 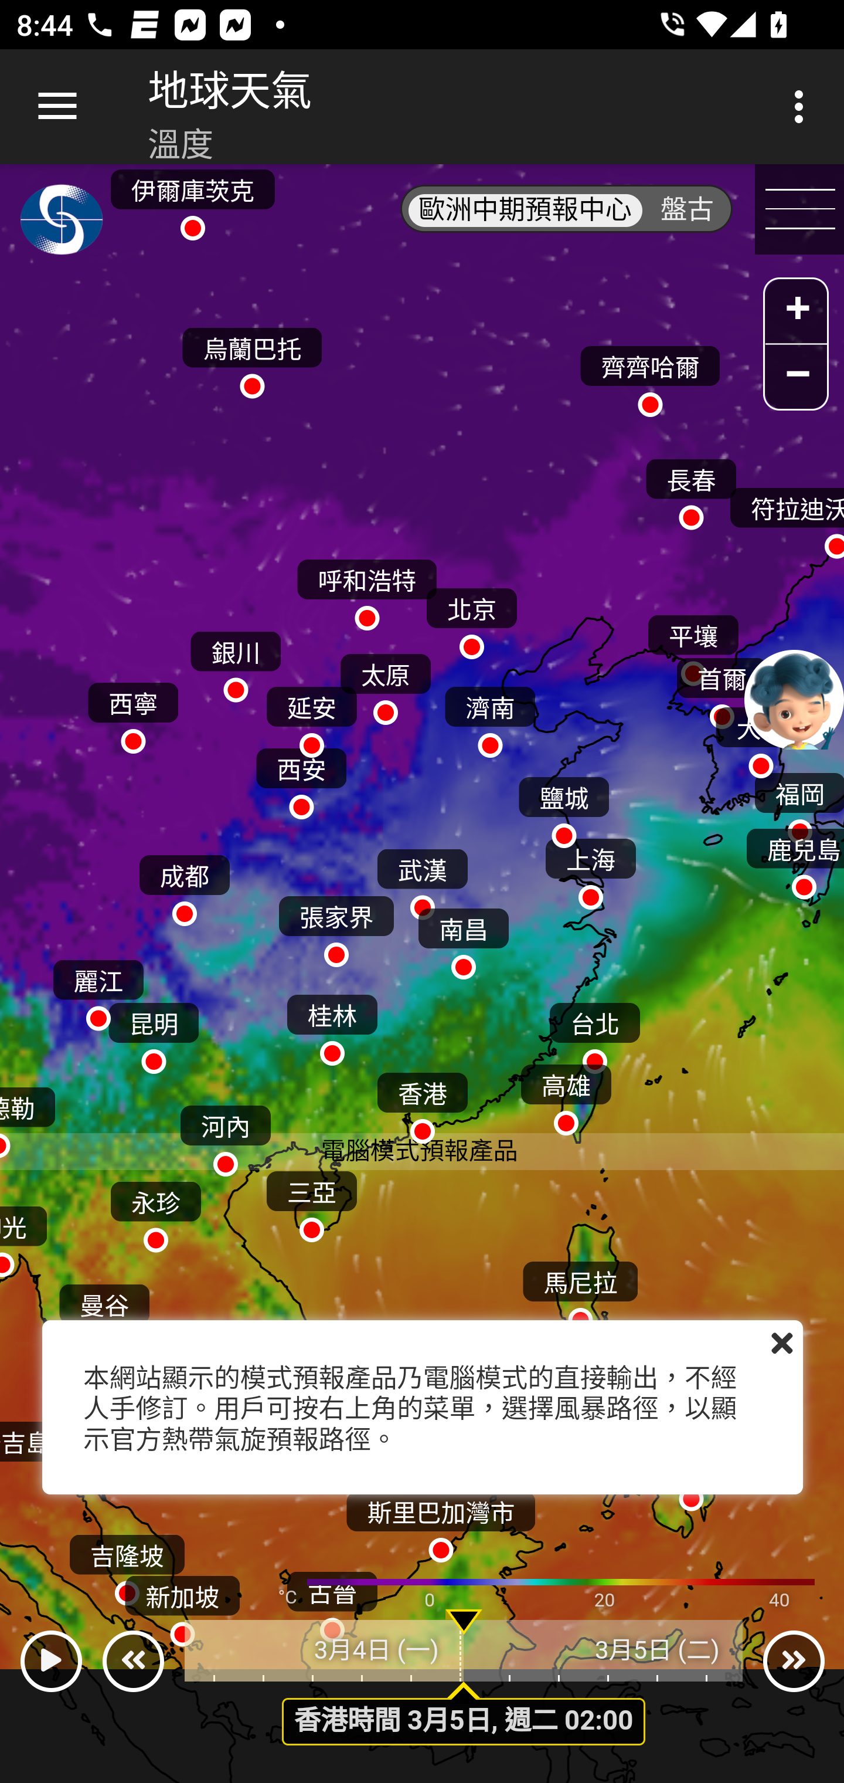 I want to click on 曼谷, so click(x=104, y=1314).